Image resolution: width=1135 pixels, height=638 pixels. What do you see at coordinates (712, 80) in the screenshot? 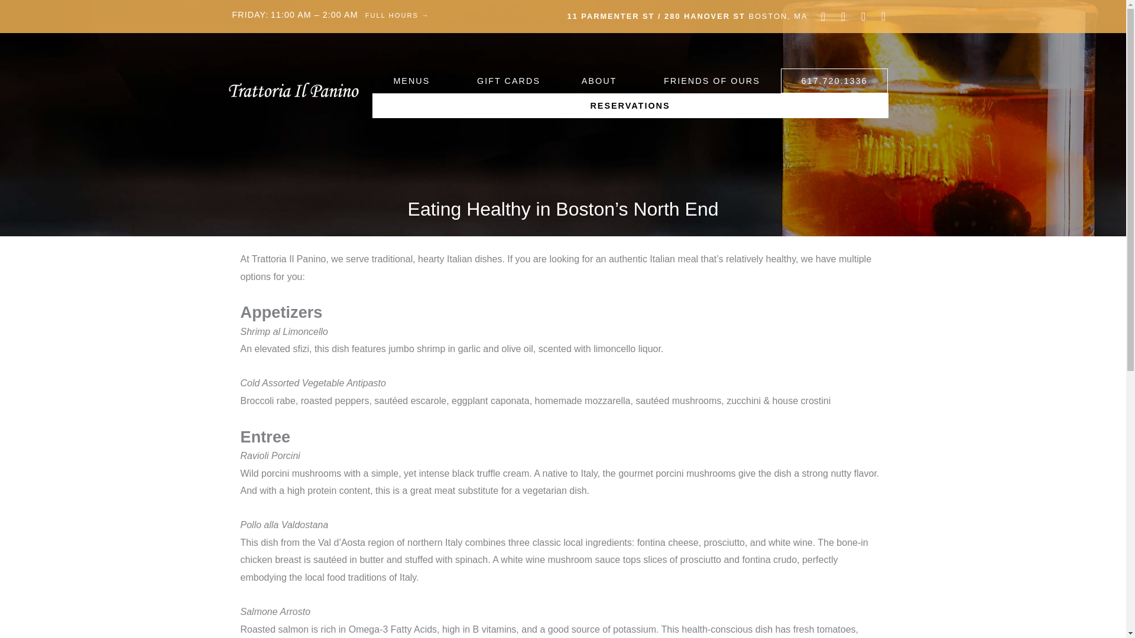
I see `FRIENDS OF OURS` at bounding box center [712, 80].